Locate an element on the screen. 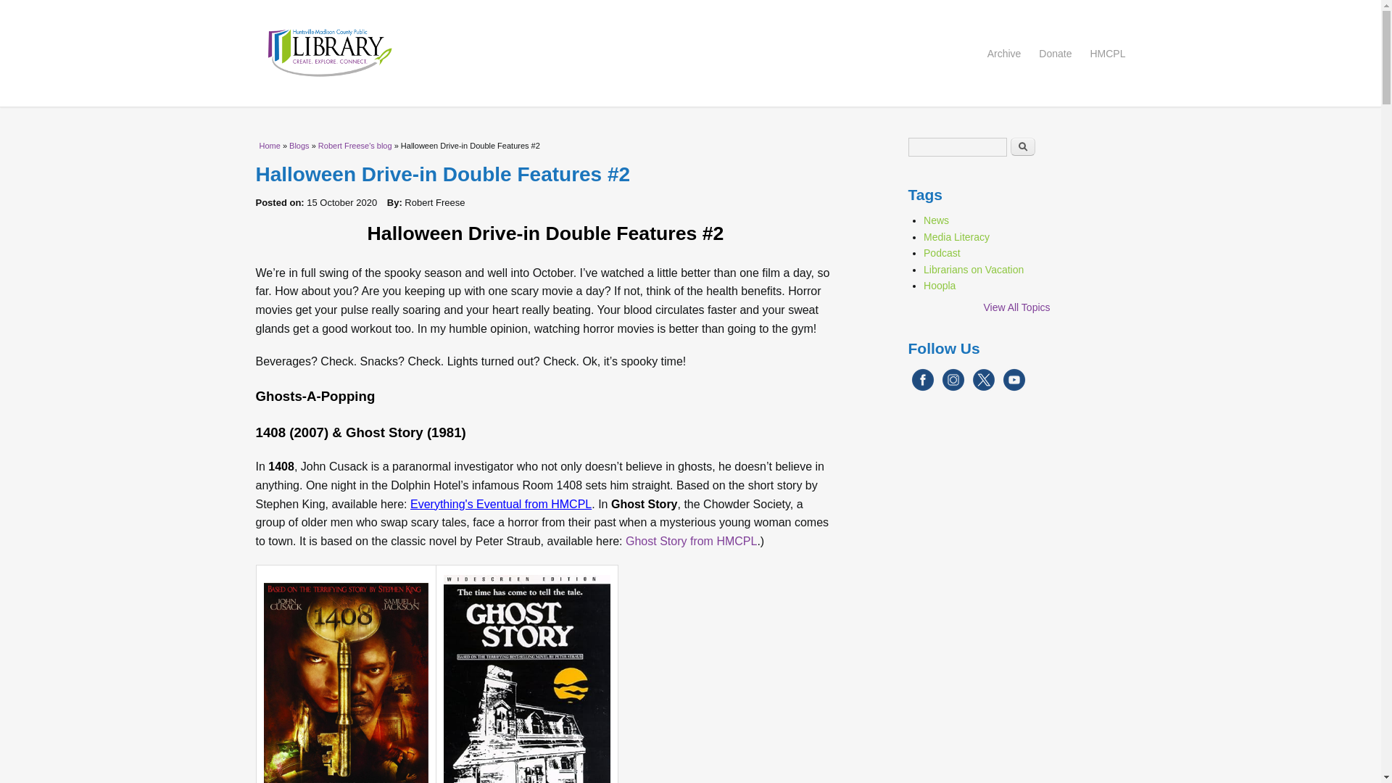 The width and height of the screenshot is (1392, 783). Archive is located at coordinates (1004, 54).